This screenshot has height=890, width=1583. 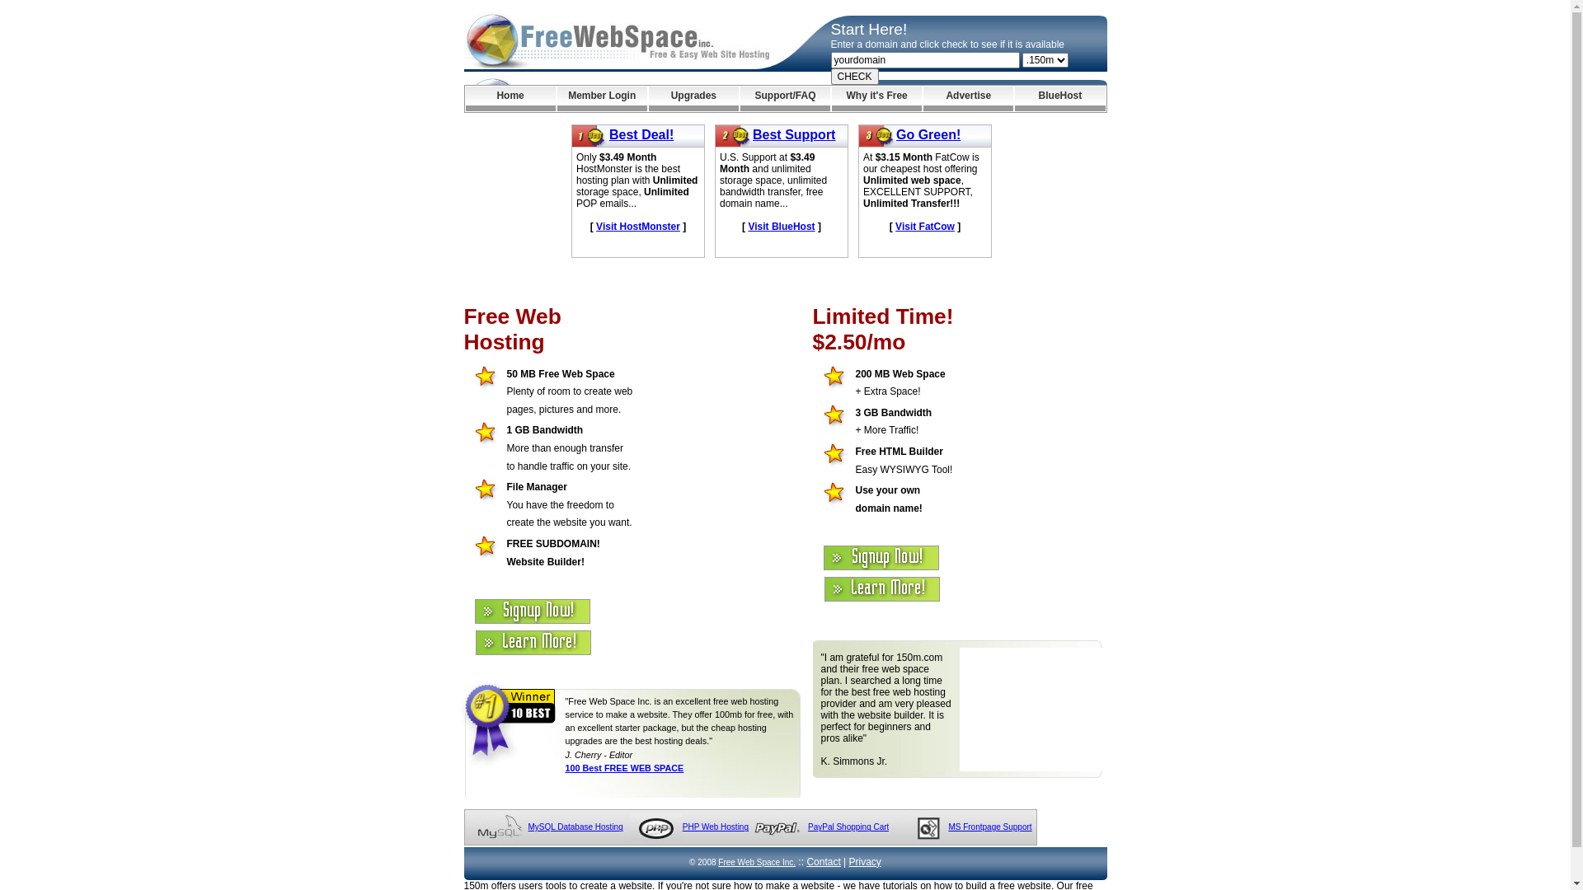 I want to click on BlueHost, so click(x=1060, y=99).